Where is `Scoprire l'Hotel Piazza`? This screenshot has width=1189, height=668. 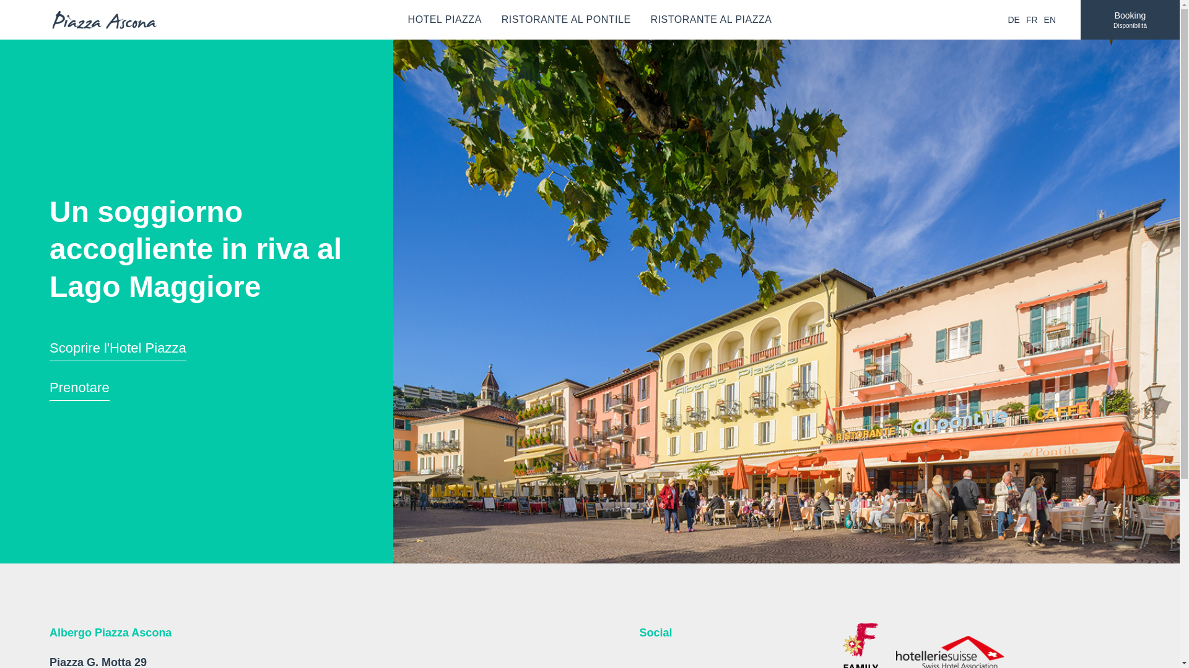
Scoprire l'Hotel Piazza is located at coordinates (118, 351).